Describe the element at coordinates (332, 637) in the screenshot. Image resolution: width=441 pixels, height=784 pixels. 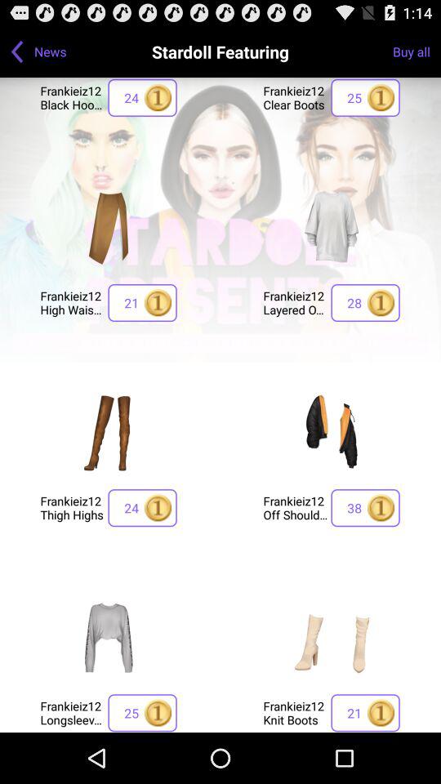
I see `view item` at that location.